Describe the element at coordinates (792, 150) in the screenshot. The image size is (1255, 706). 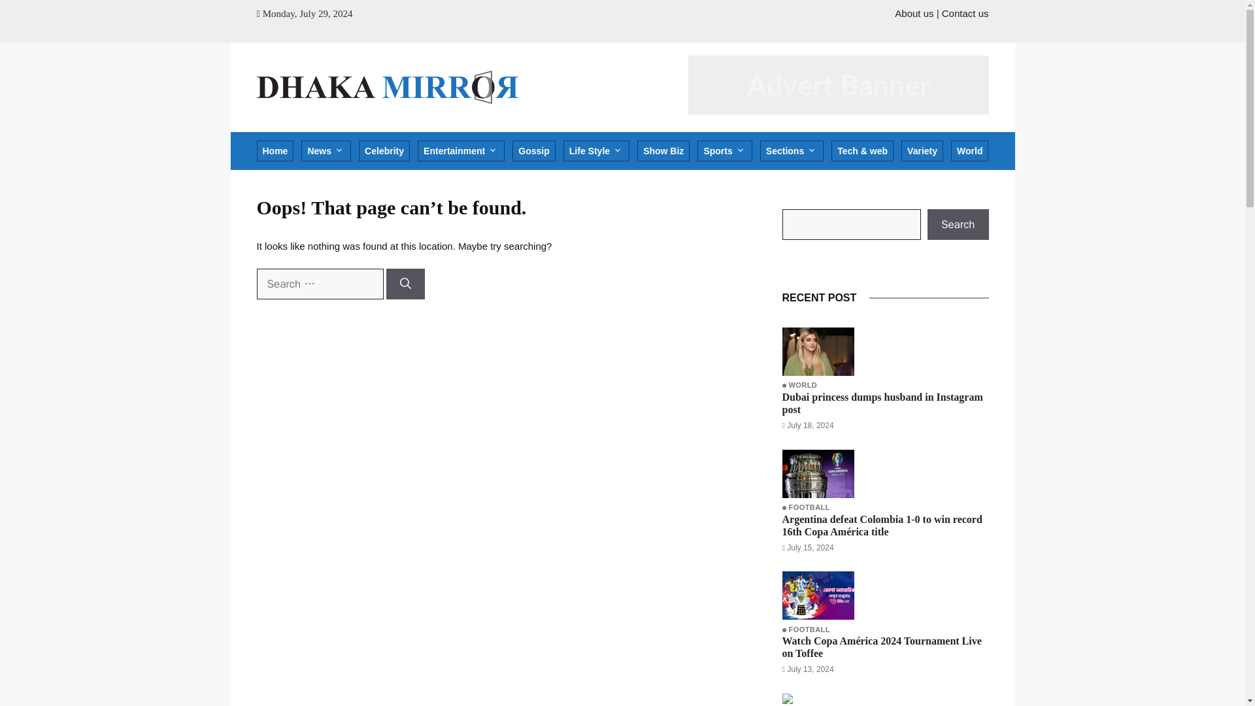
I see `Sections` at that location.